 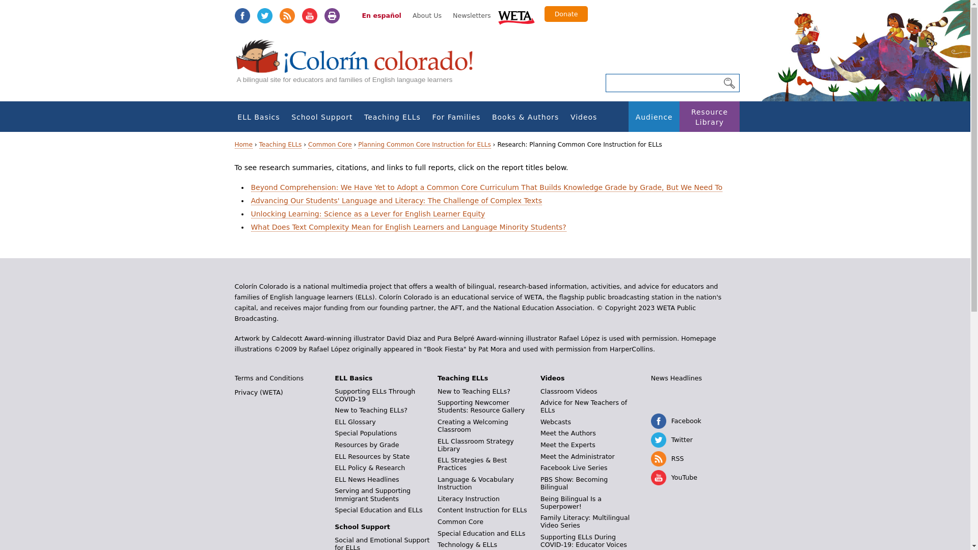 What do you see at coordinates (286, 16) in the screenshot?
I see `RSS` at bounding box center [286, 16].